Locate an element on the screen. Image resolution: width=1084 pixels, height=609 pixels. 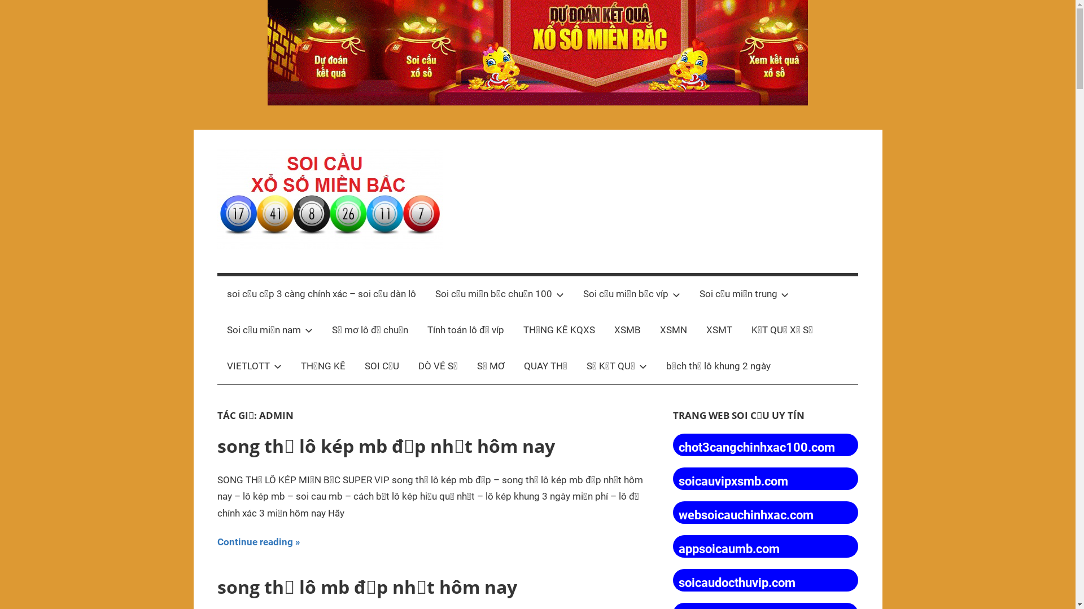
XSMN is located at coordinates (674, 330).